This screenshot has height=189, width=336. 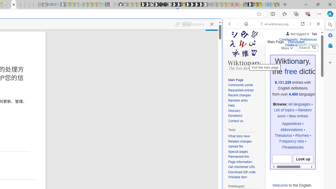 I want to click on Future Focus Report 2024, so click(x=165, y=5).